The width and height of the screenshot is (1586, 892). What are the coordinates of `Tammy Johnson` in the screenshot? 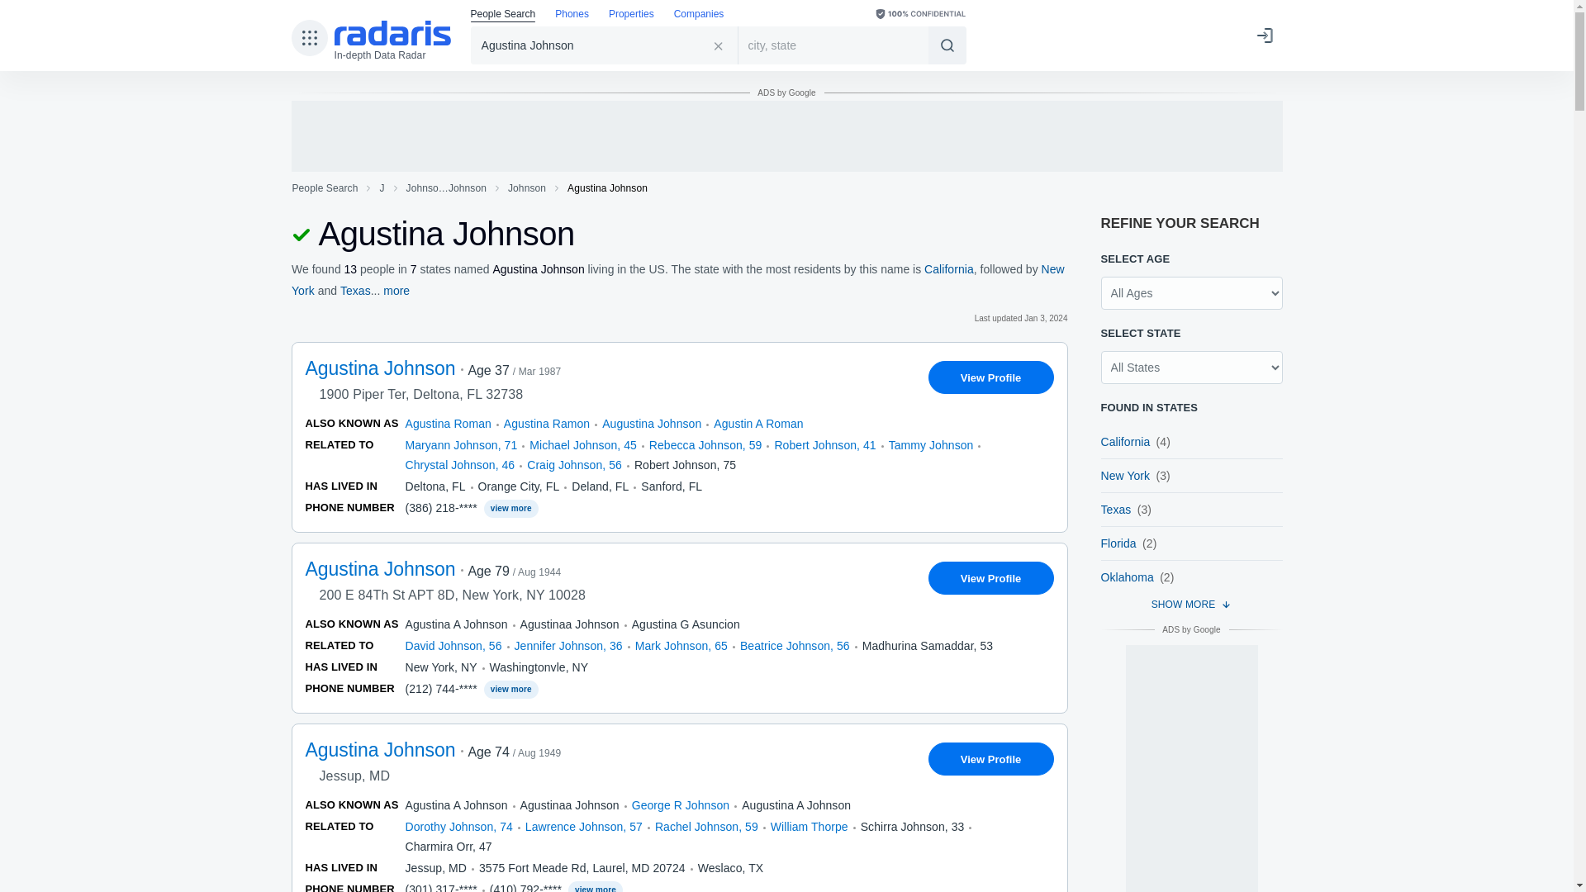 It's located at (930, 444).